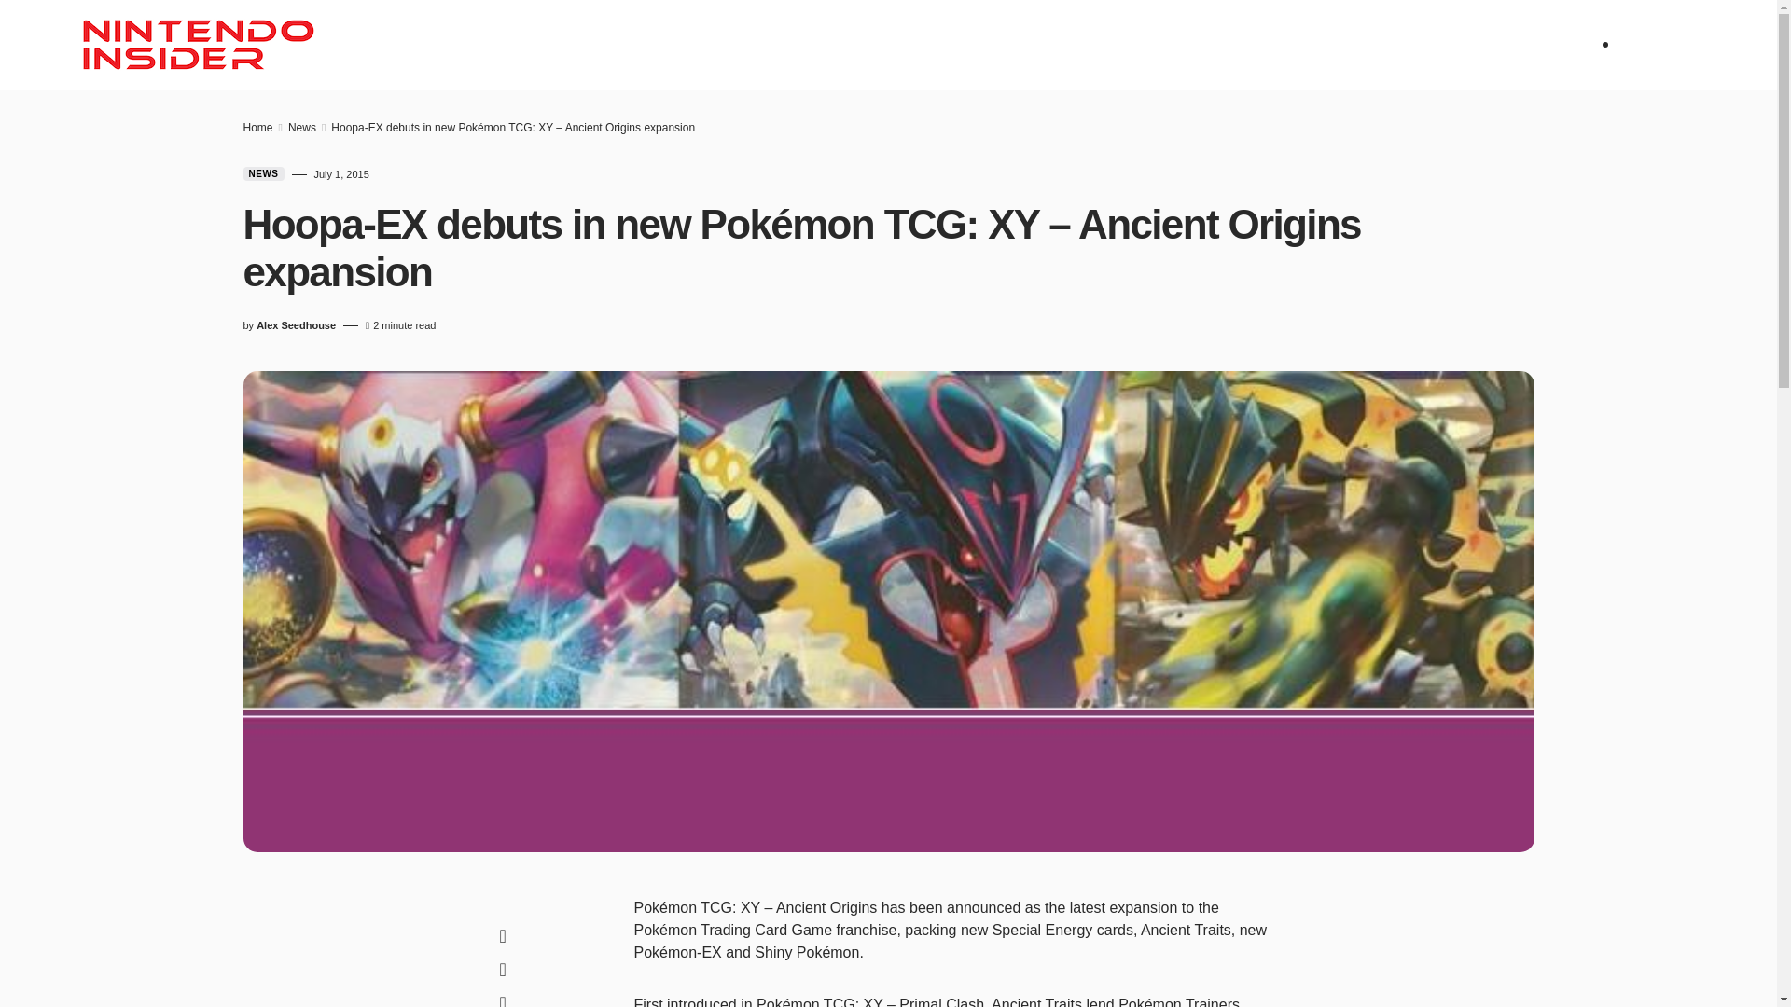  I want to click on HOME, so click(437, 45).